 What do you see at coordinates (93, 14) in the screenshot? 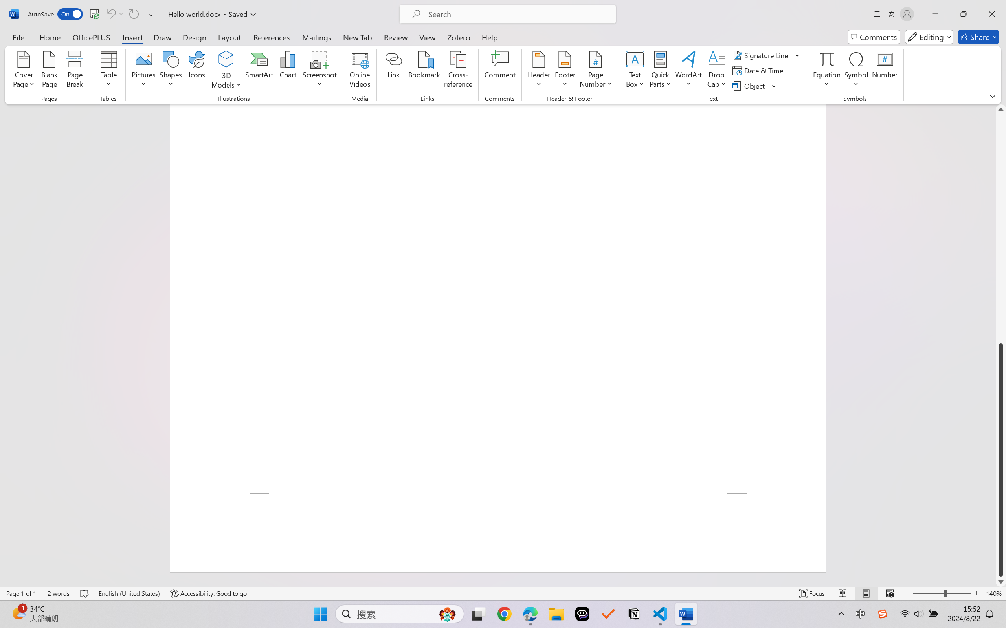
I see `Quick Access Toolbar` at bounding box center [93, 14].